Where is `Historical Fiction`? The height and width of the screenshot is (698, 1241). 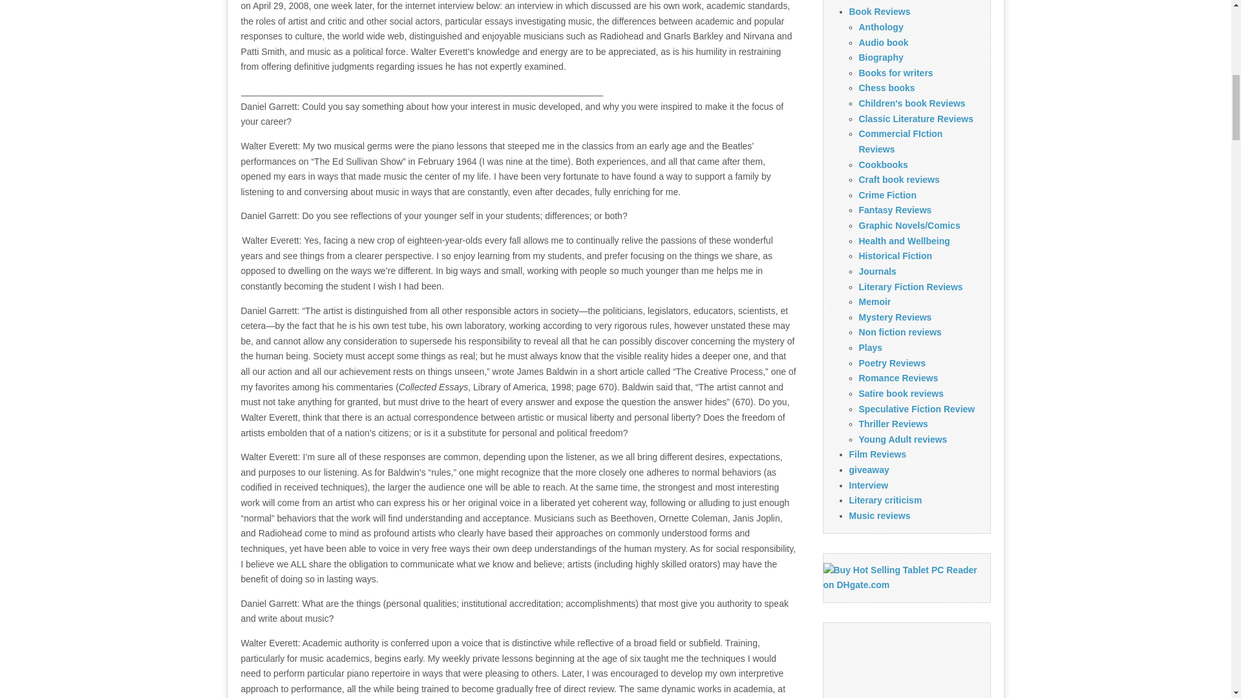 Historical Fiction is located at coordinates (895, 255).